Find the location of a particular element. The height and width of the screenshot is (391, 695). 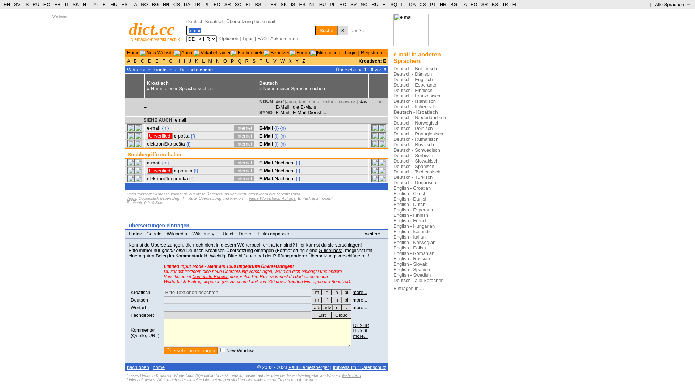

m is located at coordinates (317, 300).